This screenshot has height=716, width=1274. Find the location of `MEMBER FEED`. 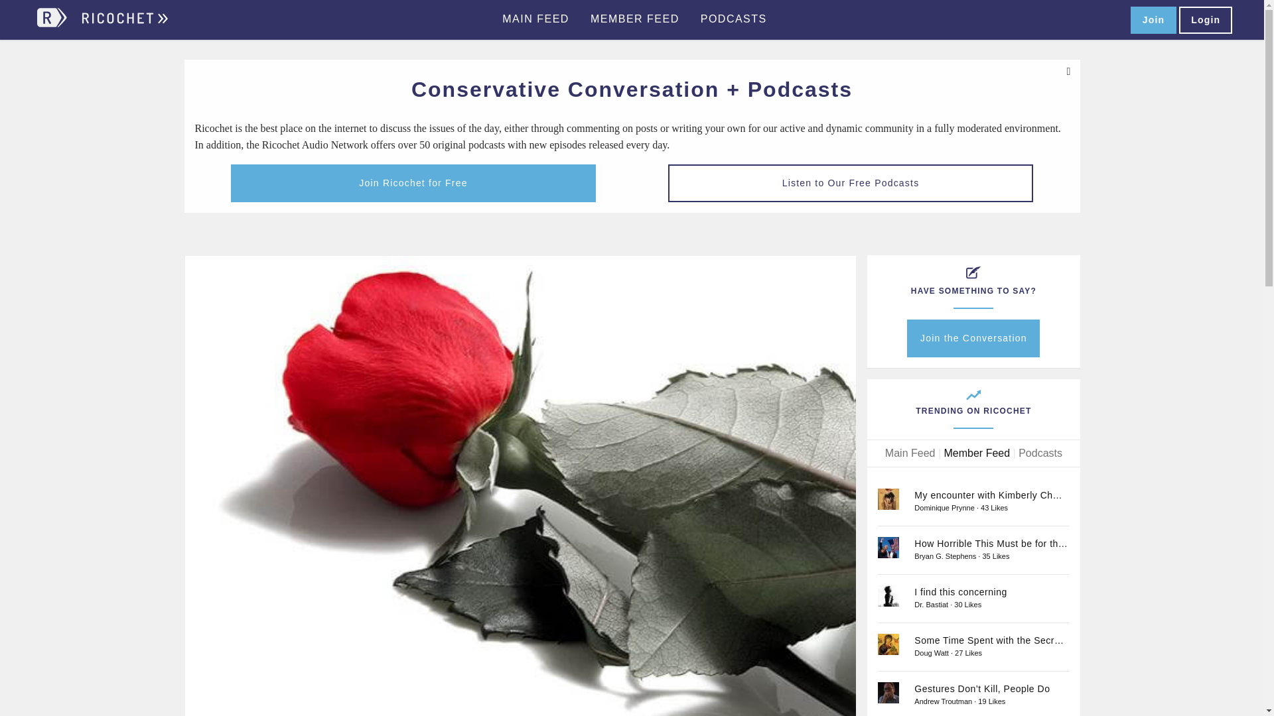

MEMBER FEED is located at coordinates (634, 19).